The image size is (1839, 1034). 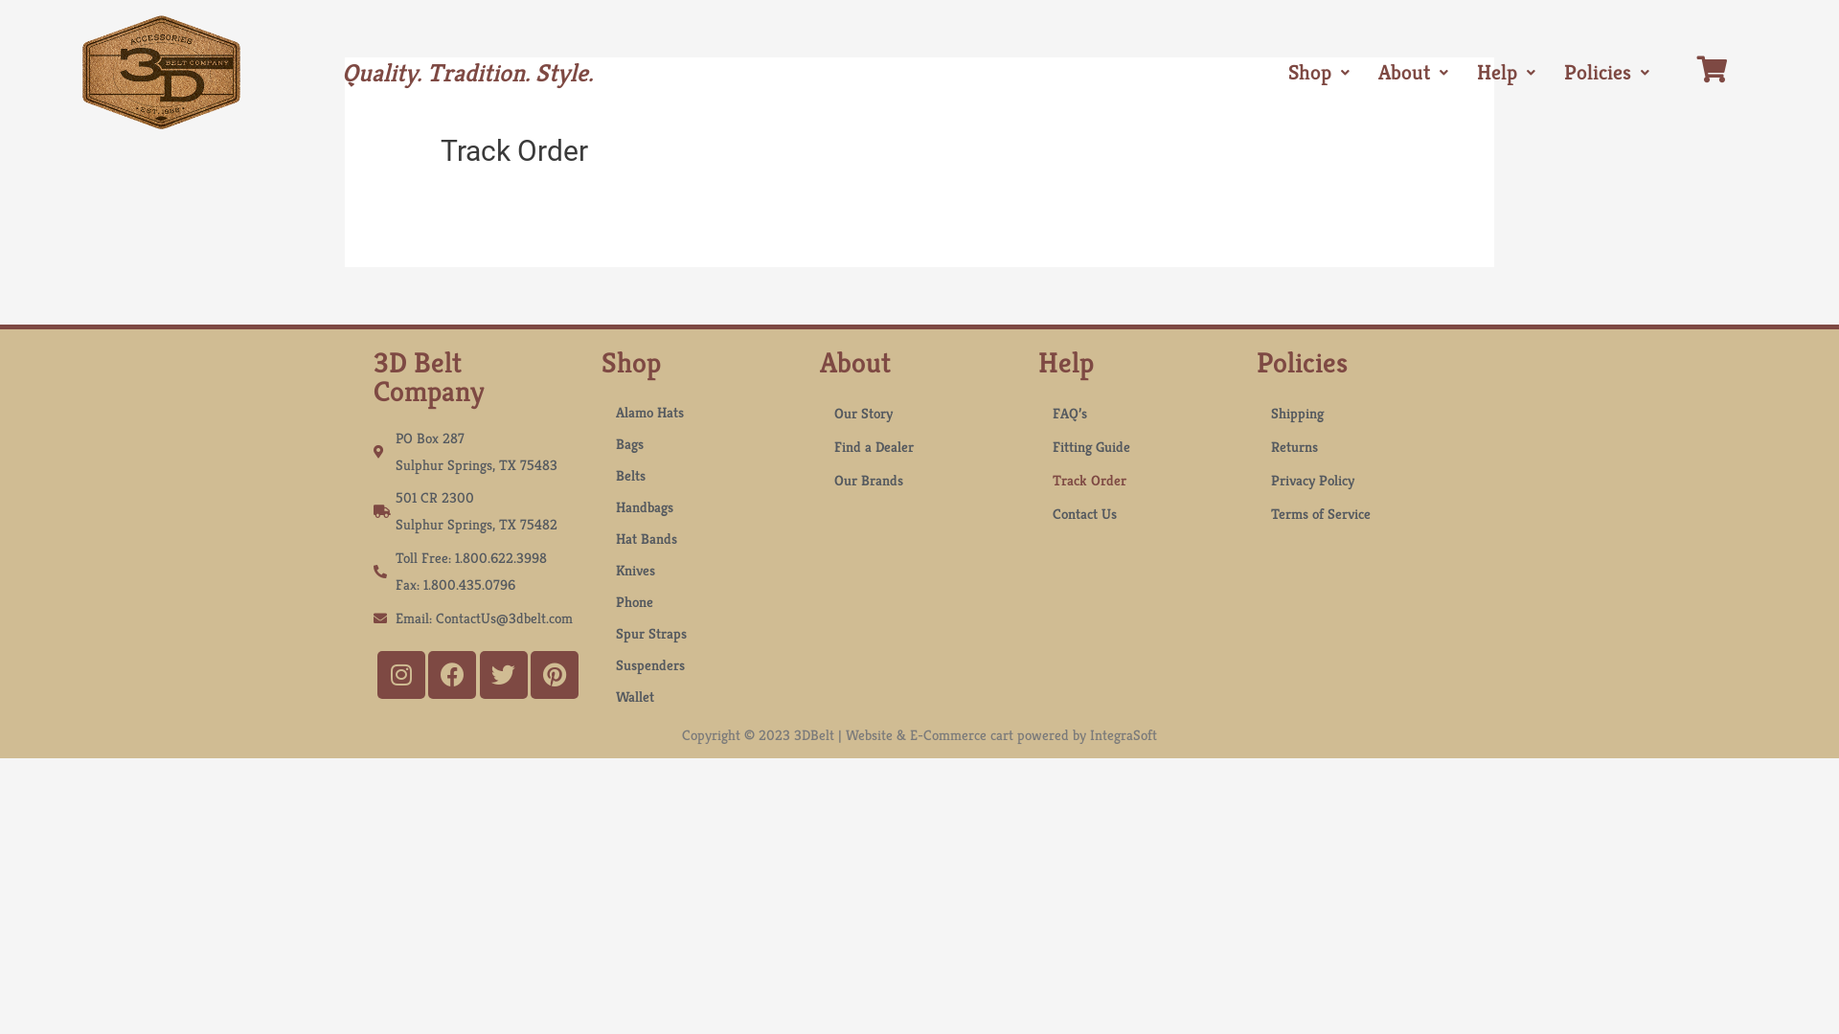 What do you see at coordinates (1124, 735) in the screenshot?
I see `IntegraSoft` at bounding box center [1124, 735].